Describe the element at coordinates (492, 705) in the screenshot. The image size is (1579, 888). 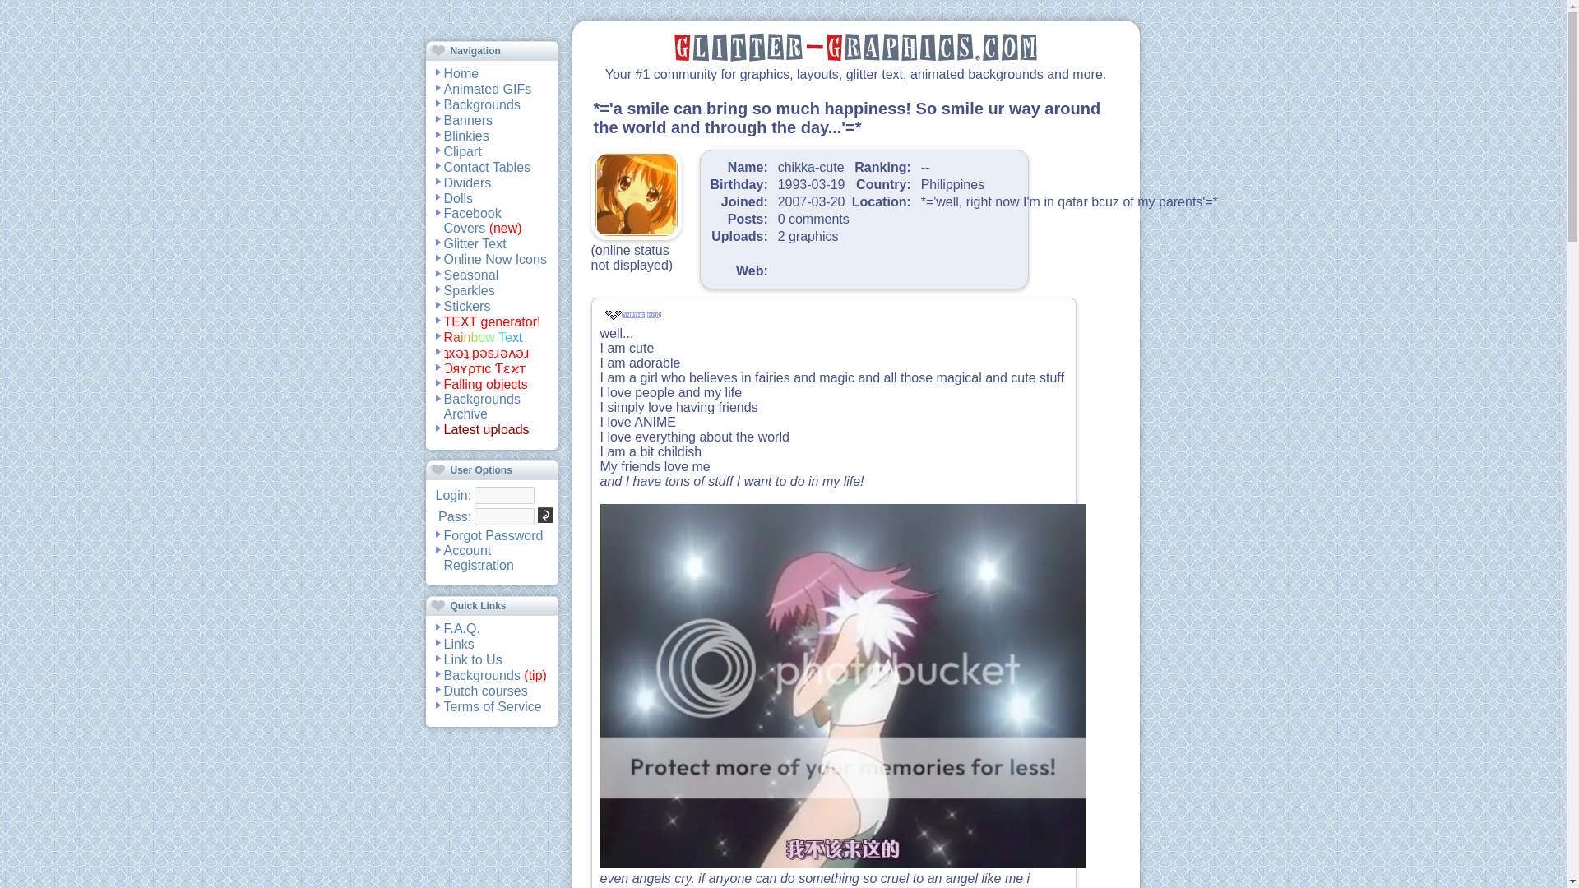
I see `Terms of Service` at that location.